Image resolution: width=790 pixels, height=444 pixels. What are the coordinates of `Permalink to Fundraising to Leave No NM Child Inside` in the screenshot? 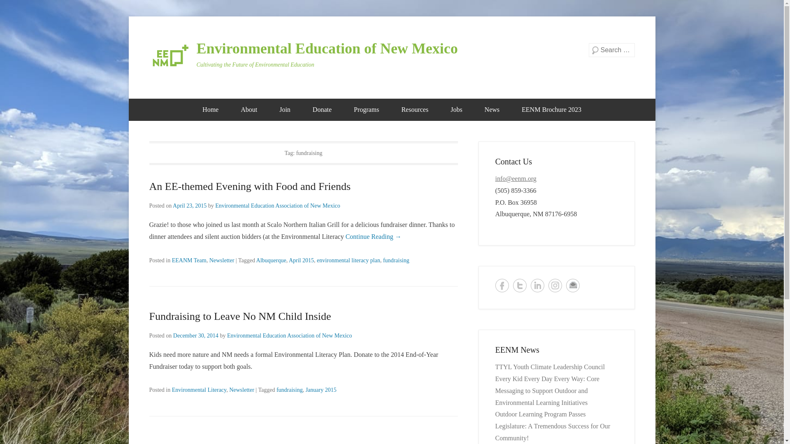 It's located at (240, 316).